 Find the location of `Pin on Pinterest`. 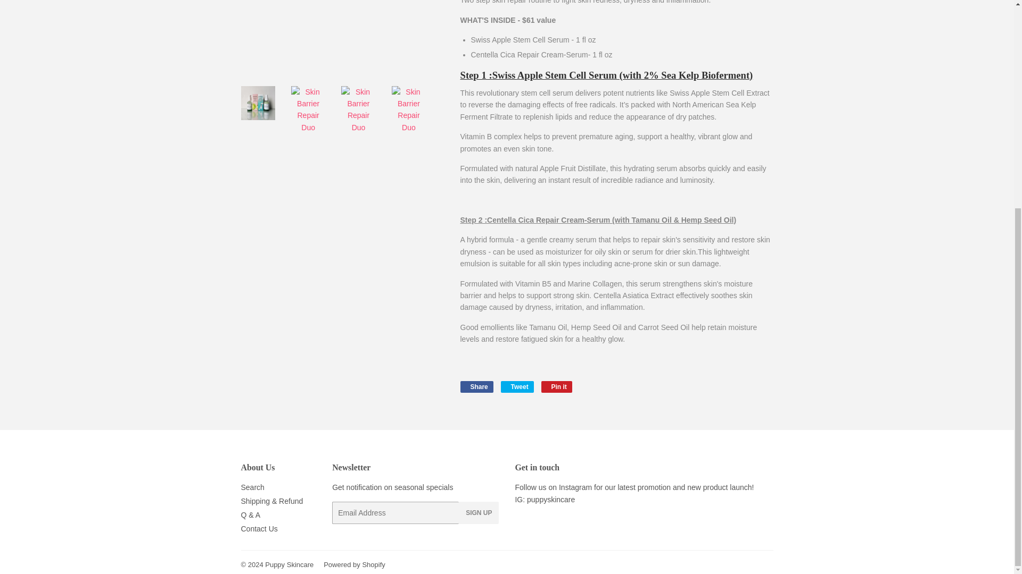

Pin on Pinterest is located at coordinates (557, 387).